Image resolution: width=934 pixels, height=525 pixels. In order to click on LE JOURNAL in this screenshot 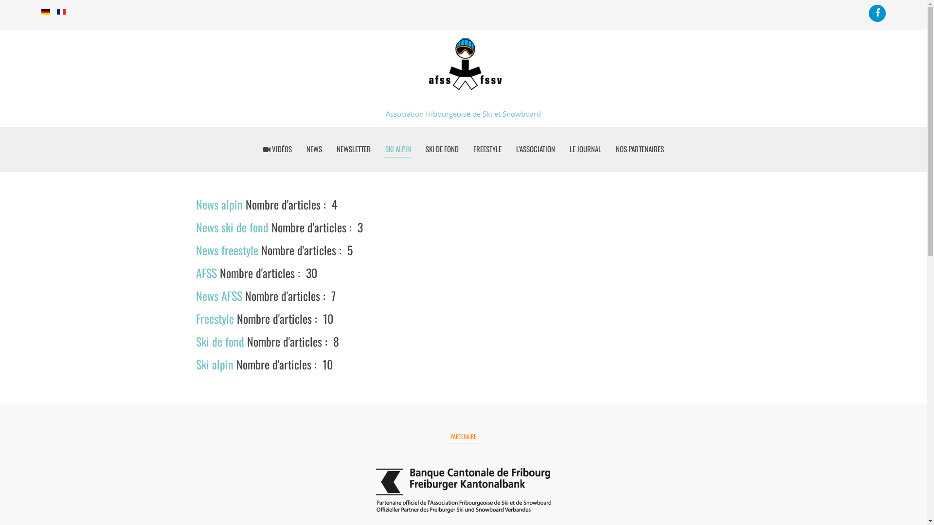, I will do `click(585, 149)`.